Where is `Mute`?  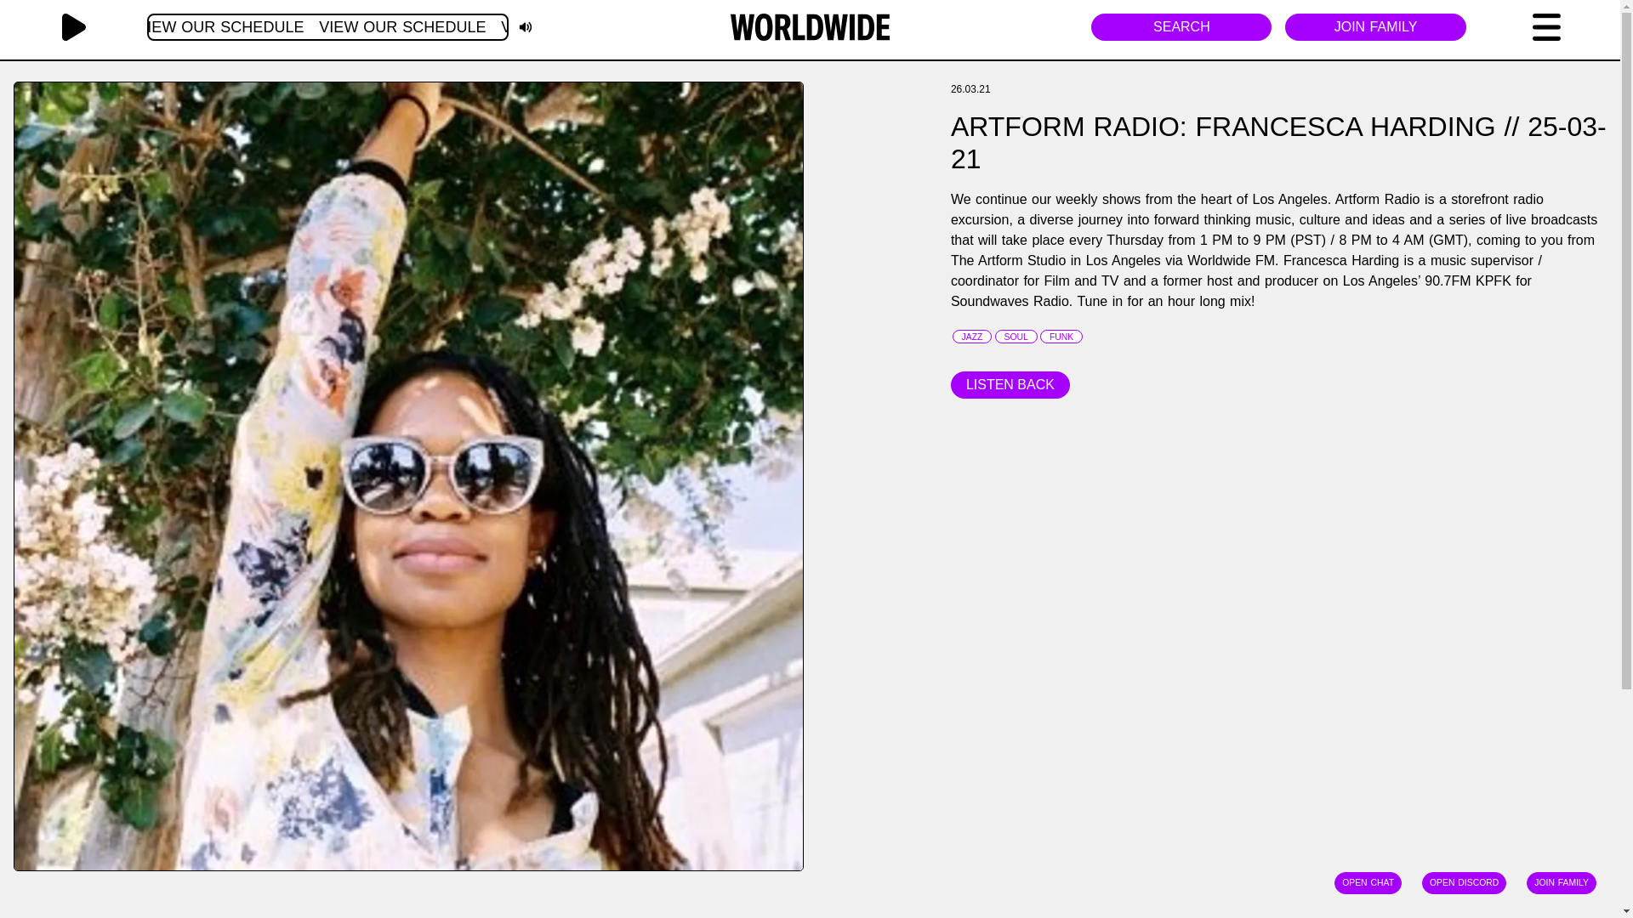
Mute is located at coordinates (526, 24).